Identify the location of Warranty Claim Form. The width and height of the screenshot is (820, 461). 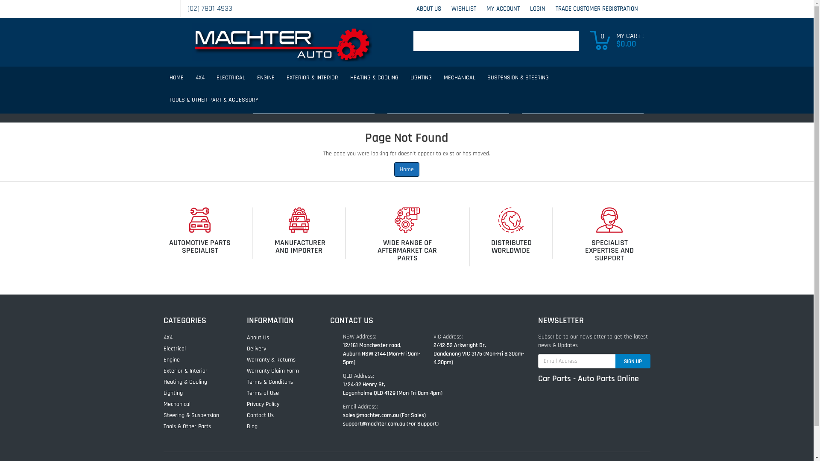
(278, 371).